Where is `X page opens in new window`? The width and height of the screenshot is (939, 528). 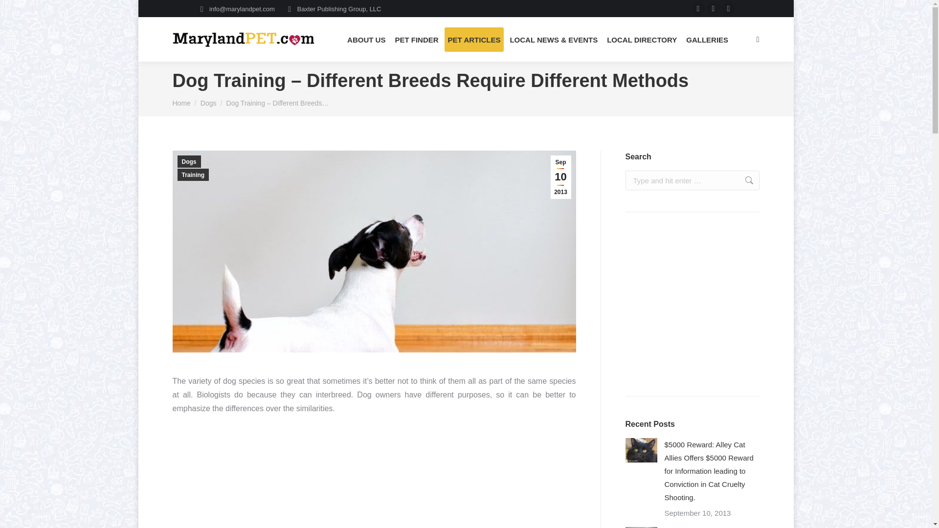
X page opens in new window is located at coordinates (713, 9).